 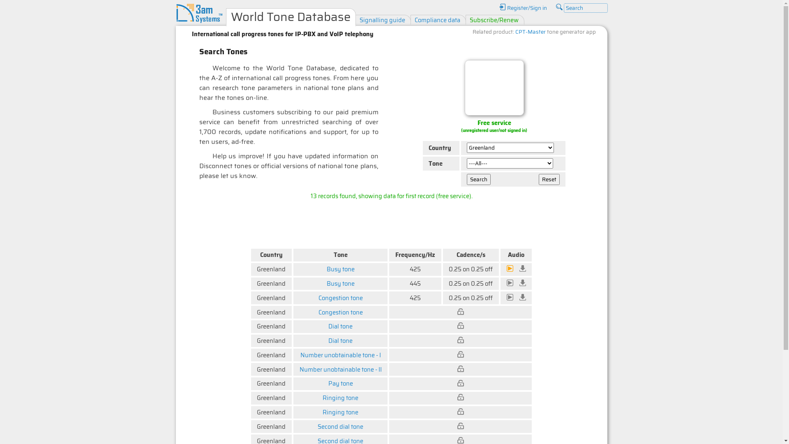 I want to click on Search, so click(x=479, y=179).